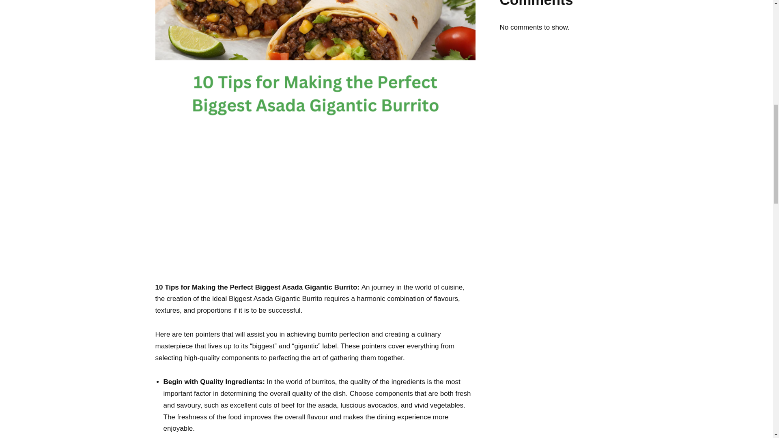  I want to click on Advertisement, so click(315, 221).